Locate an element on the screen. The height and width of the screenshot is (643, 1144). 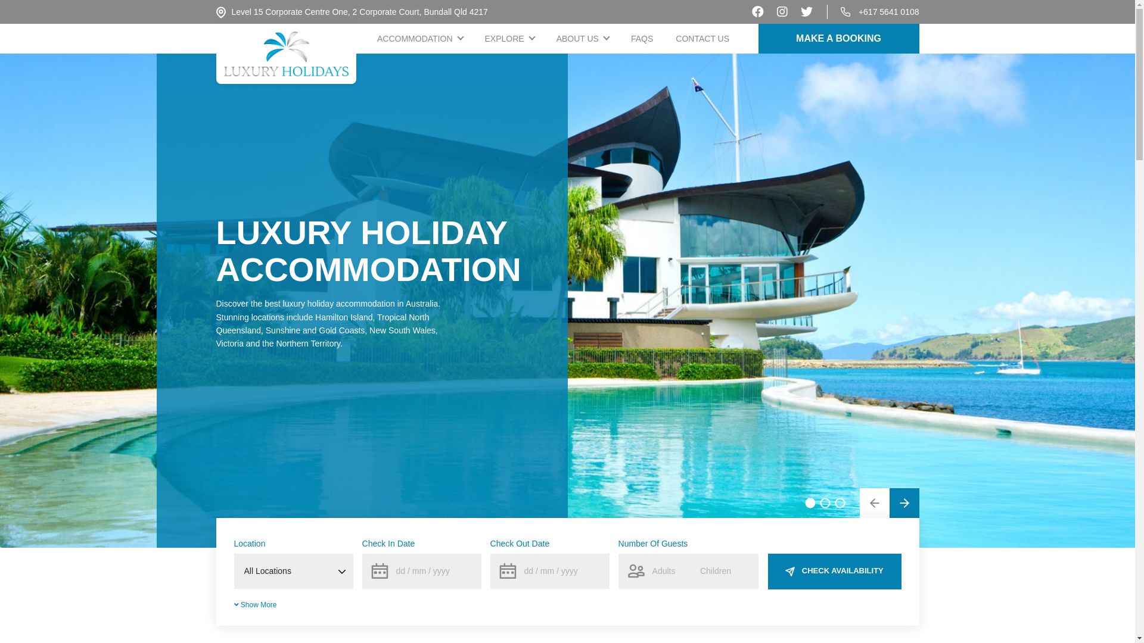
3 is located at coordinates (840, 502).